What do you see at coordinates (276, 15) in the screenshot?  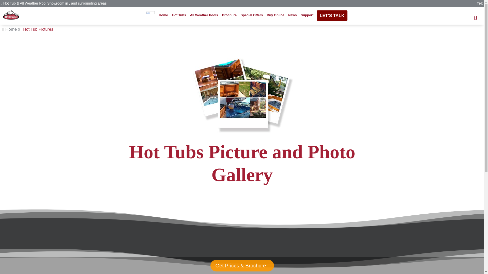 I see `Buy Online` at bounding box center [276, 15].